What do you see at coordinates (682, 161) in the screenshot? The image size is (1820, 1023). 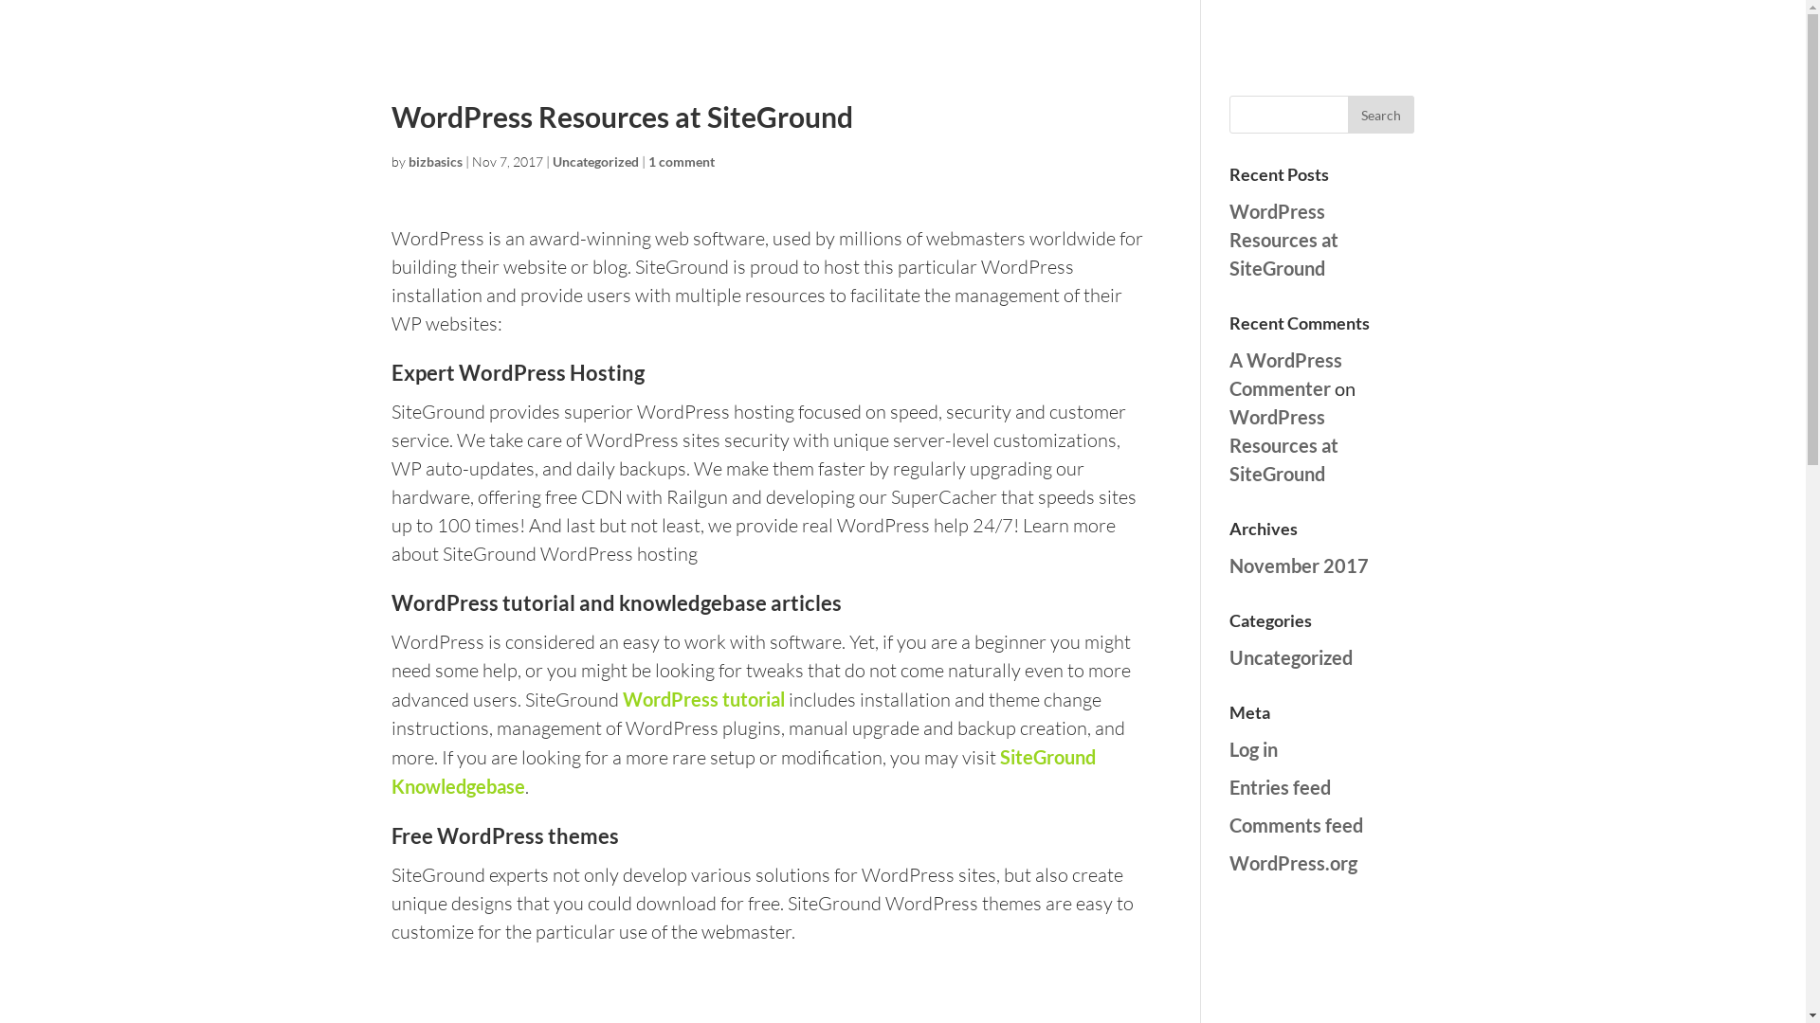 I see `1 comment` at bounding box center [682, 161].